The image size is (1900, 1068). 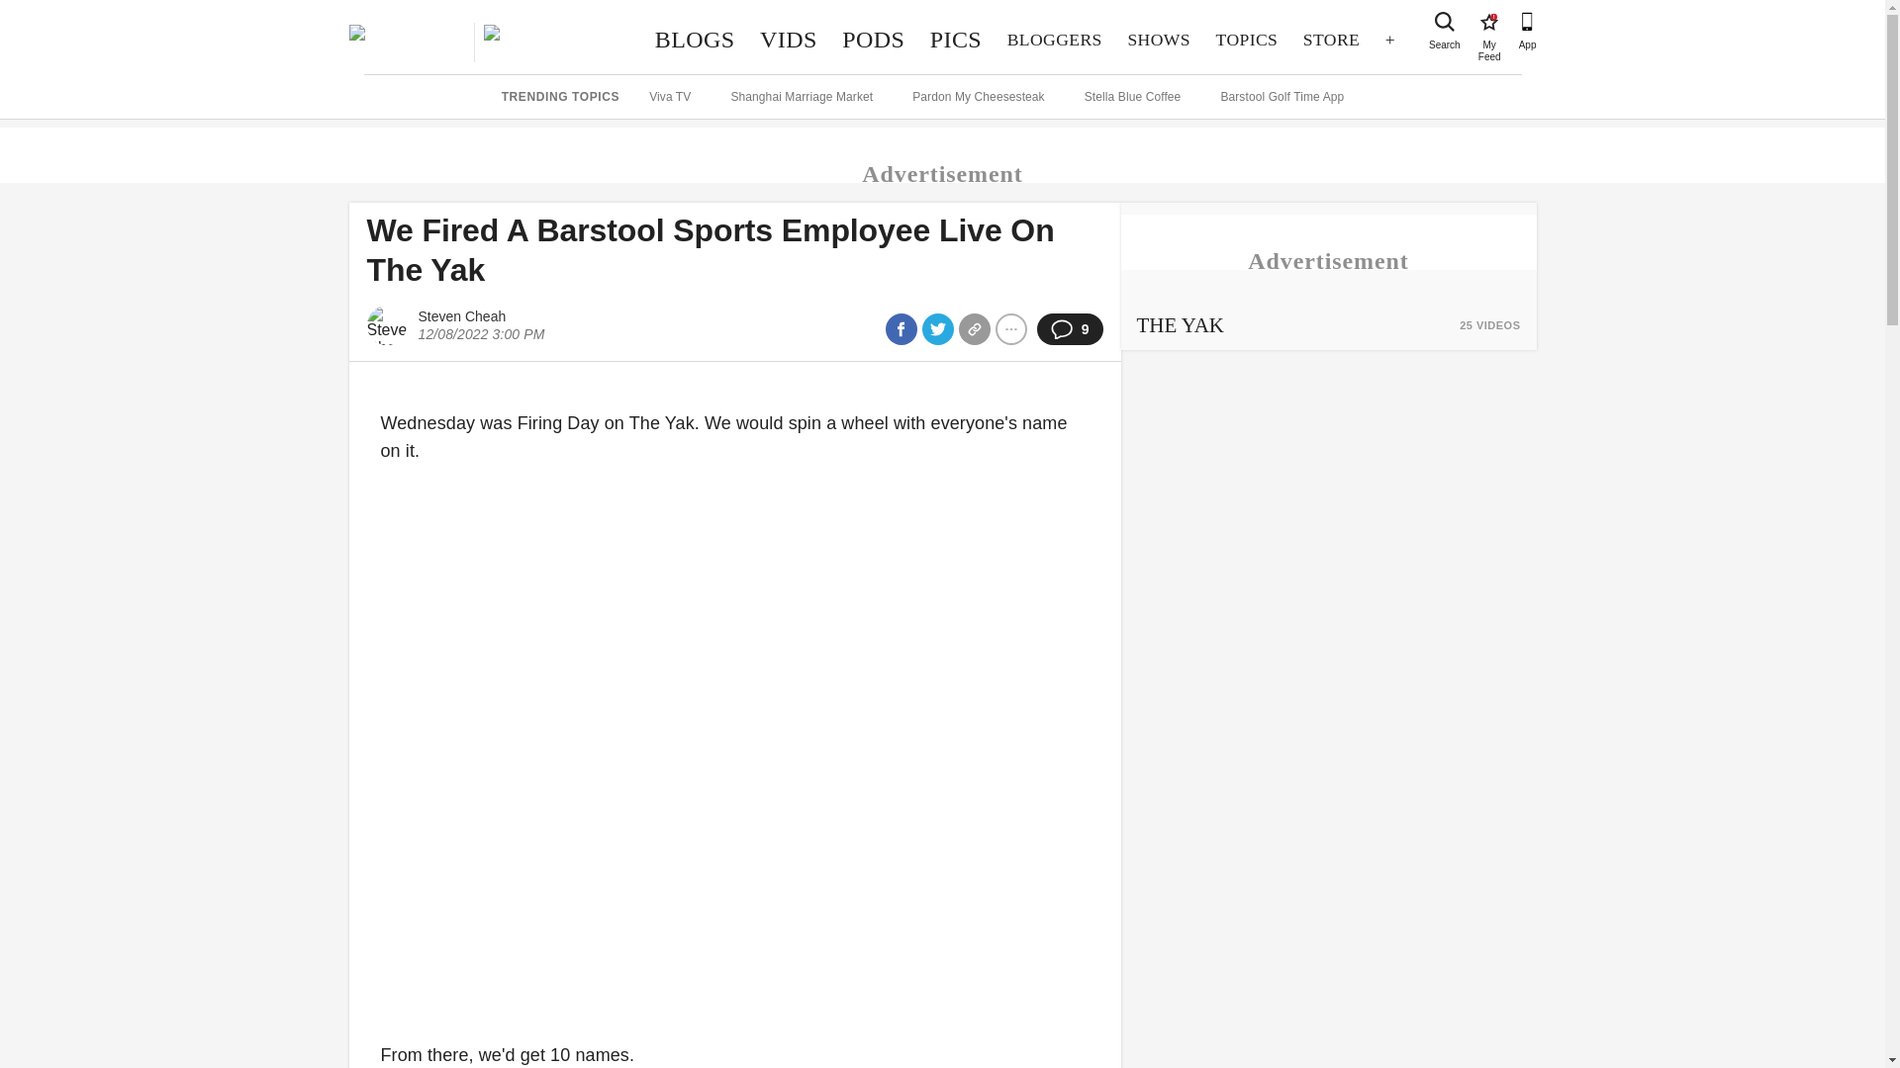 I want to click on BLOGGERS, so click(x=1055, y=40).